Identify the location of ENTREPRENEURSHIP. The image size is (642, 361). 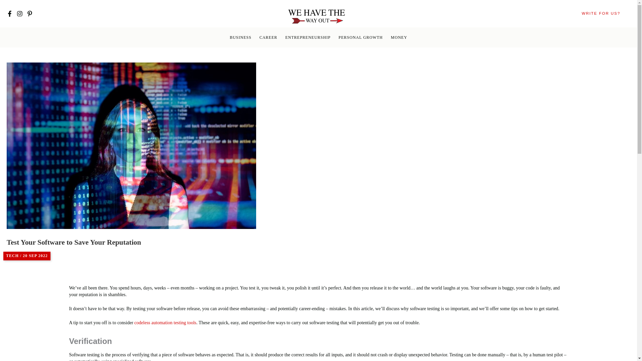
(308, 37).